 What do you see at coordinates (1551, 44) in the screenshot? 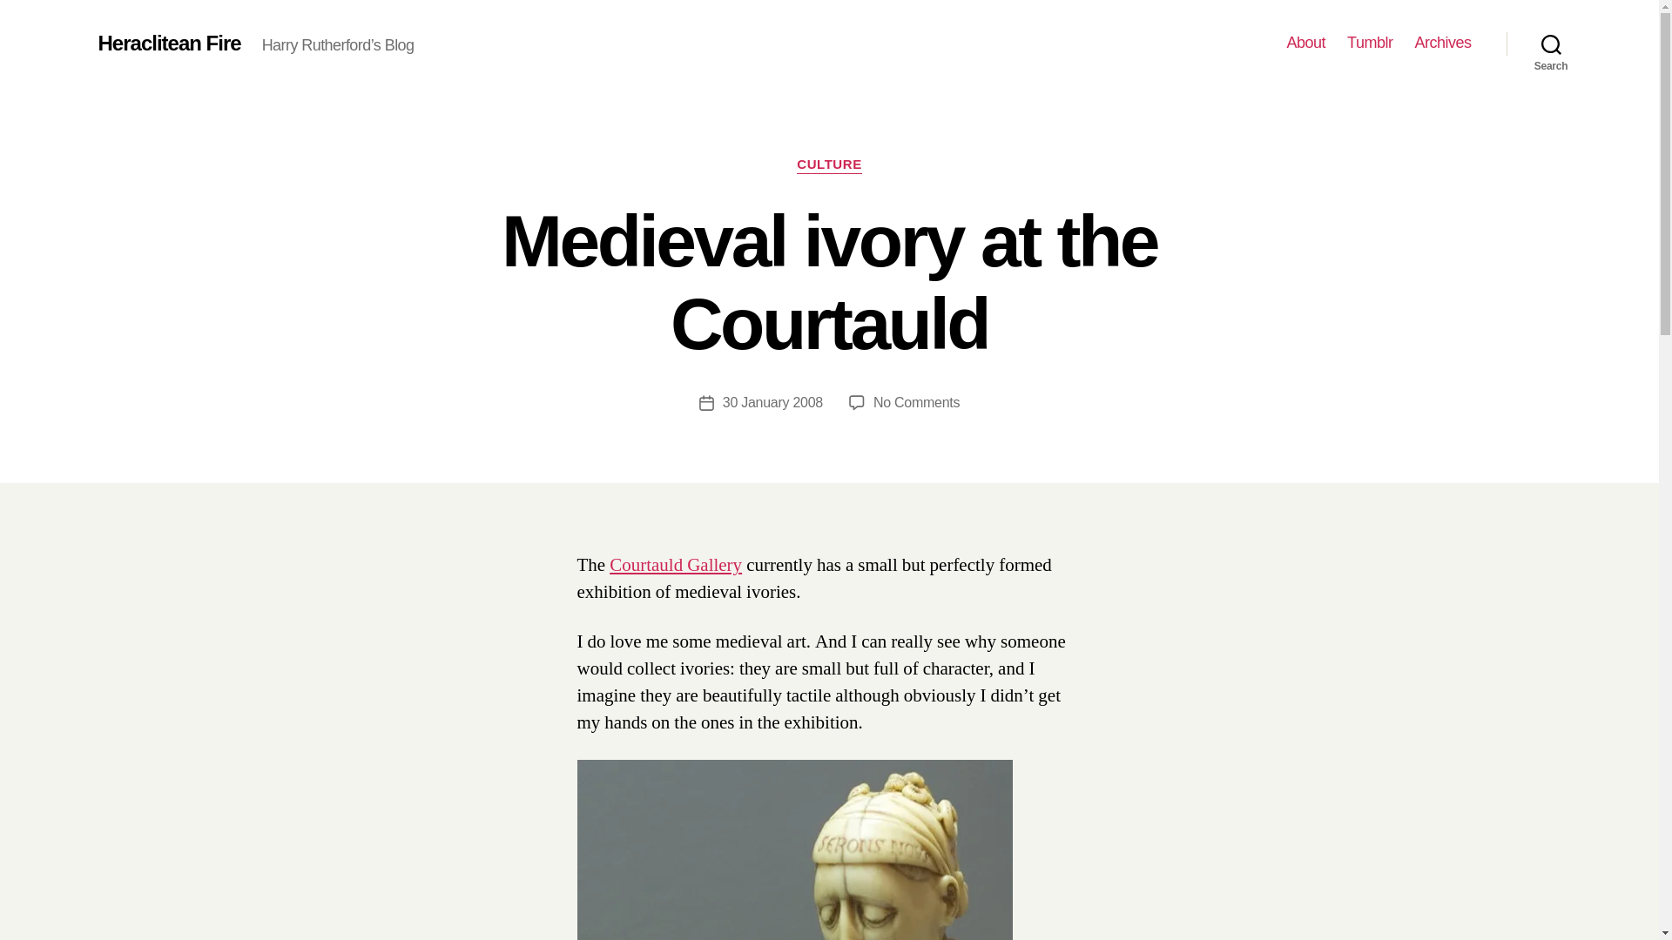
I see `Tumblr` at bounding box center [1551, 44].